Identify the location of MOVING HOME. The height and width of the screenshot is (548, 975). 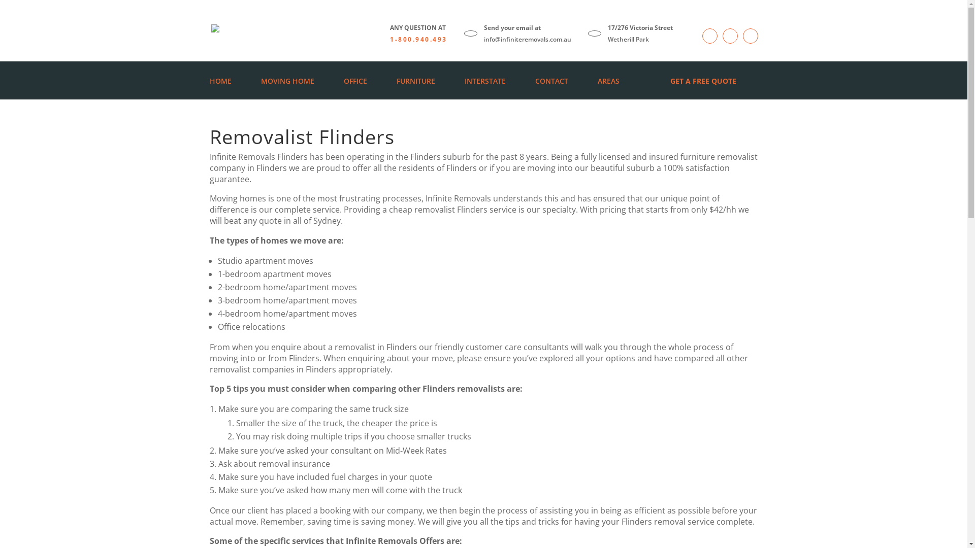
(287, 81).